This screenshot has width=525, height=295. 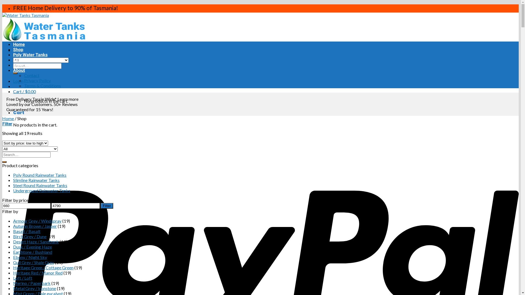 What do you see at coordinates (2, 4) in the screenshot?
I see `Skip to content` at bounding box center [2, 4].